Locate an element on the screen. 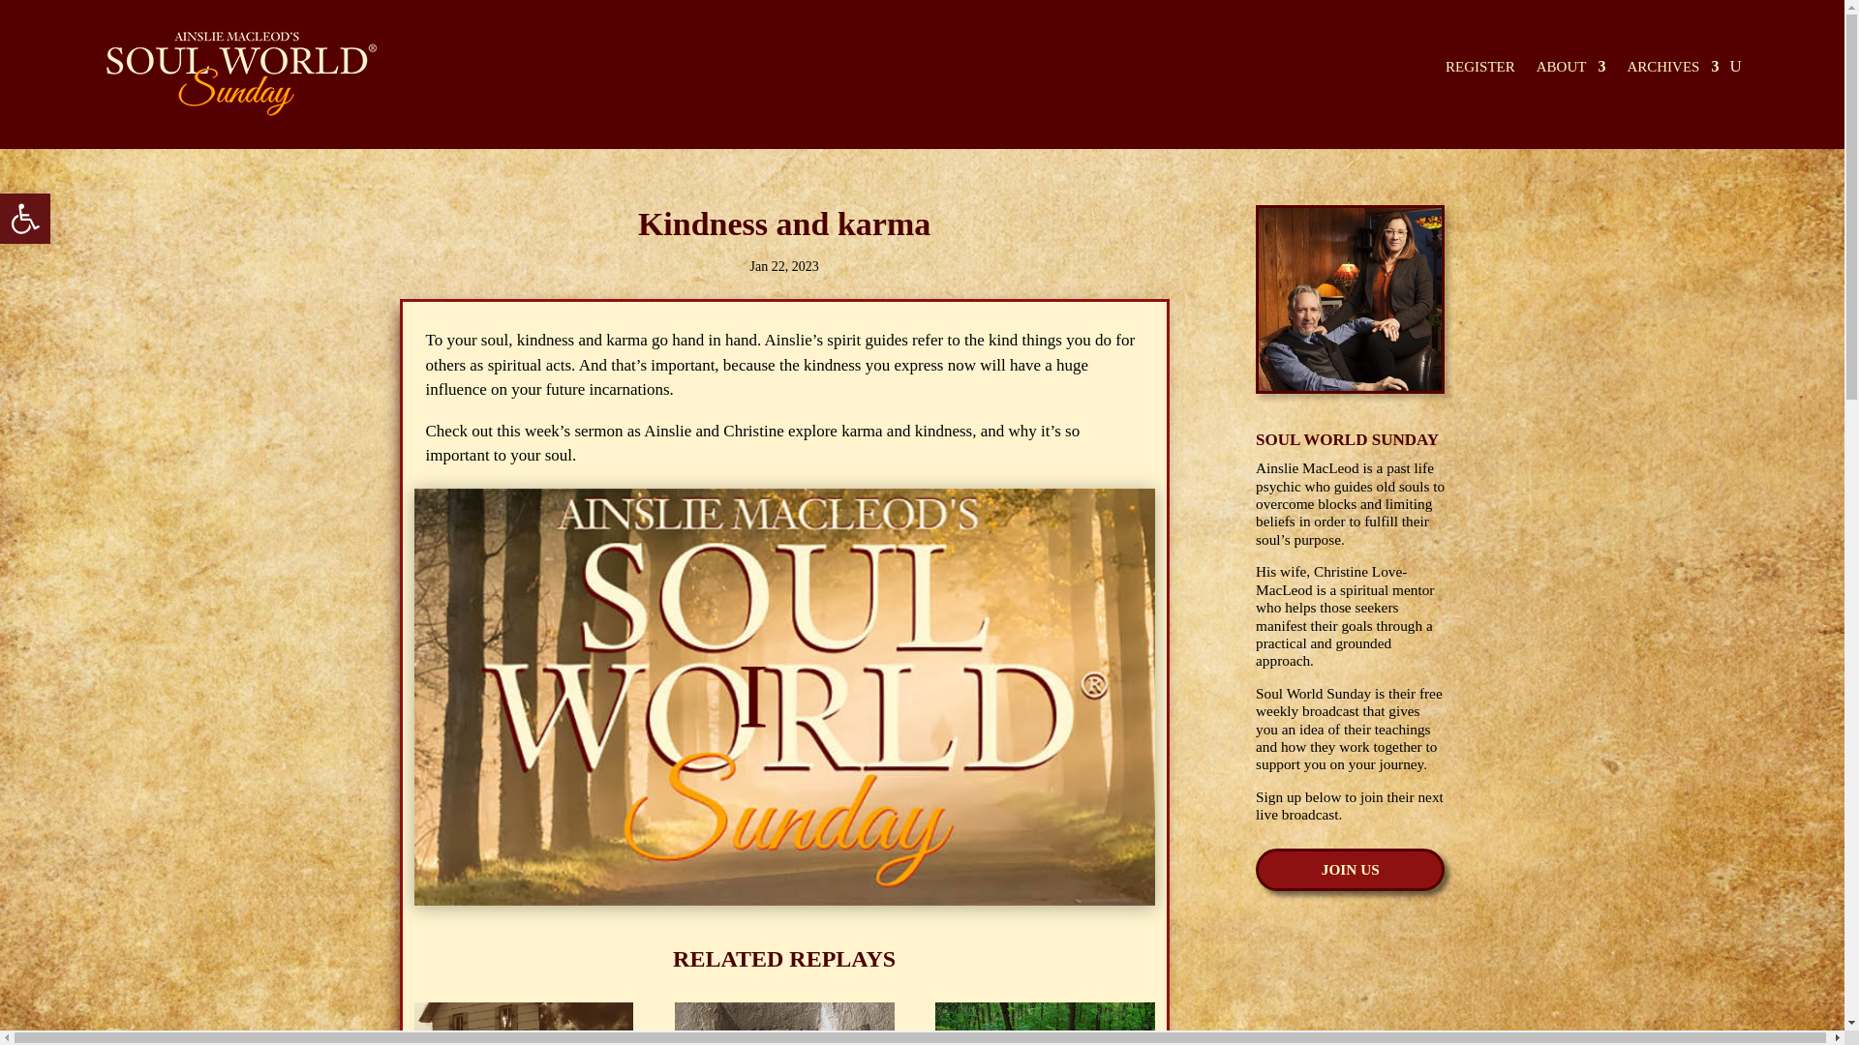 The width and height of the screenshot is (1859, 1045). ABOUT is located at coordinates (25, 218).